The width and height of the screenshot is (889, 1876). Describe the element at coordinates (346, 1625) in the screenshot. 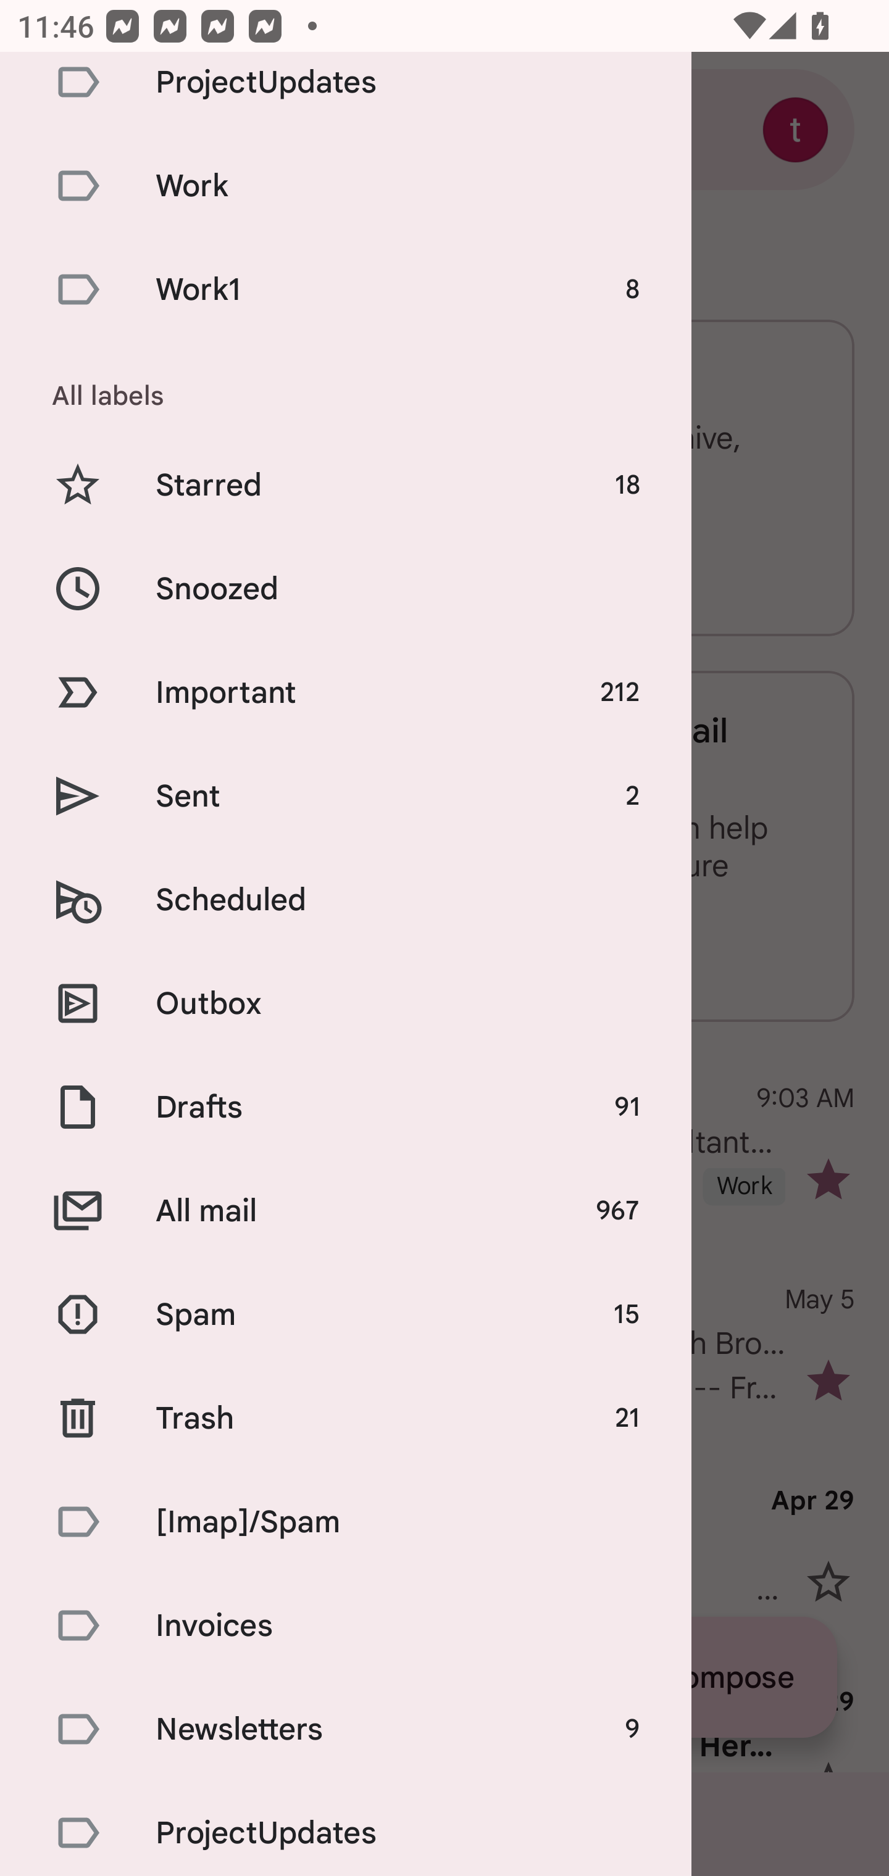

I see `Invoices` at that location.